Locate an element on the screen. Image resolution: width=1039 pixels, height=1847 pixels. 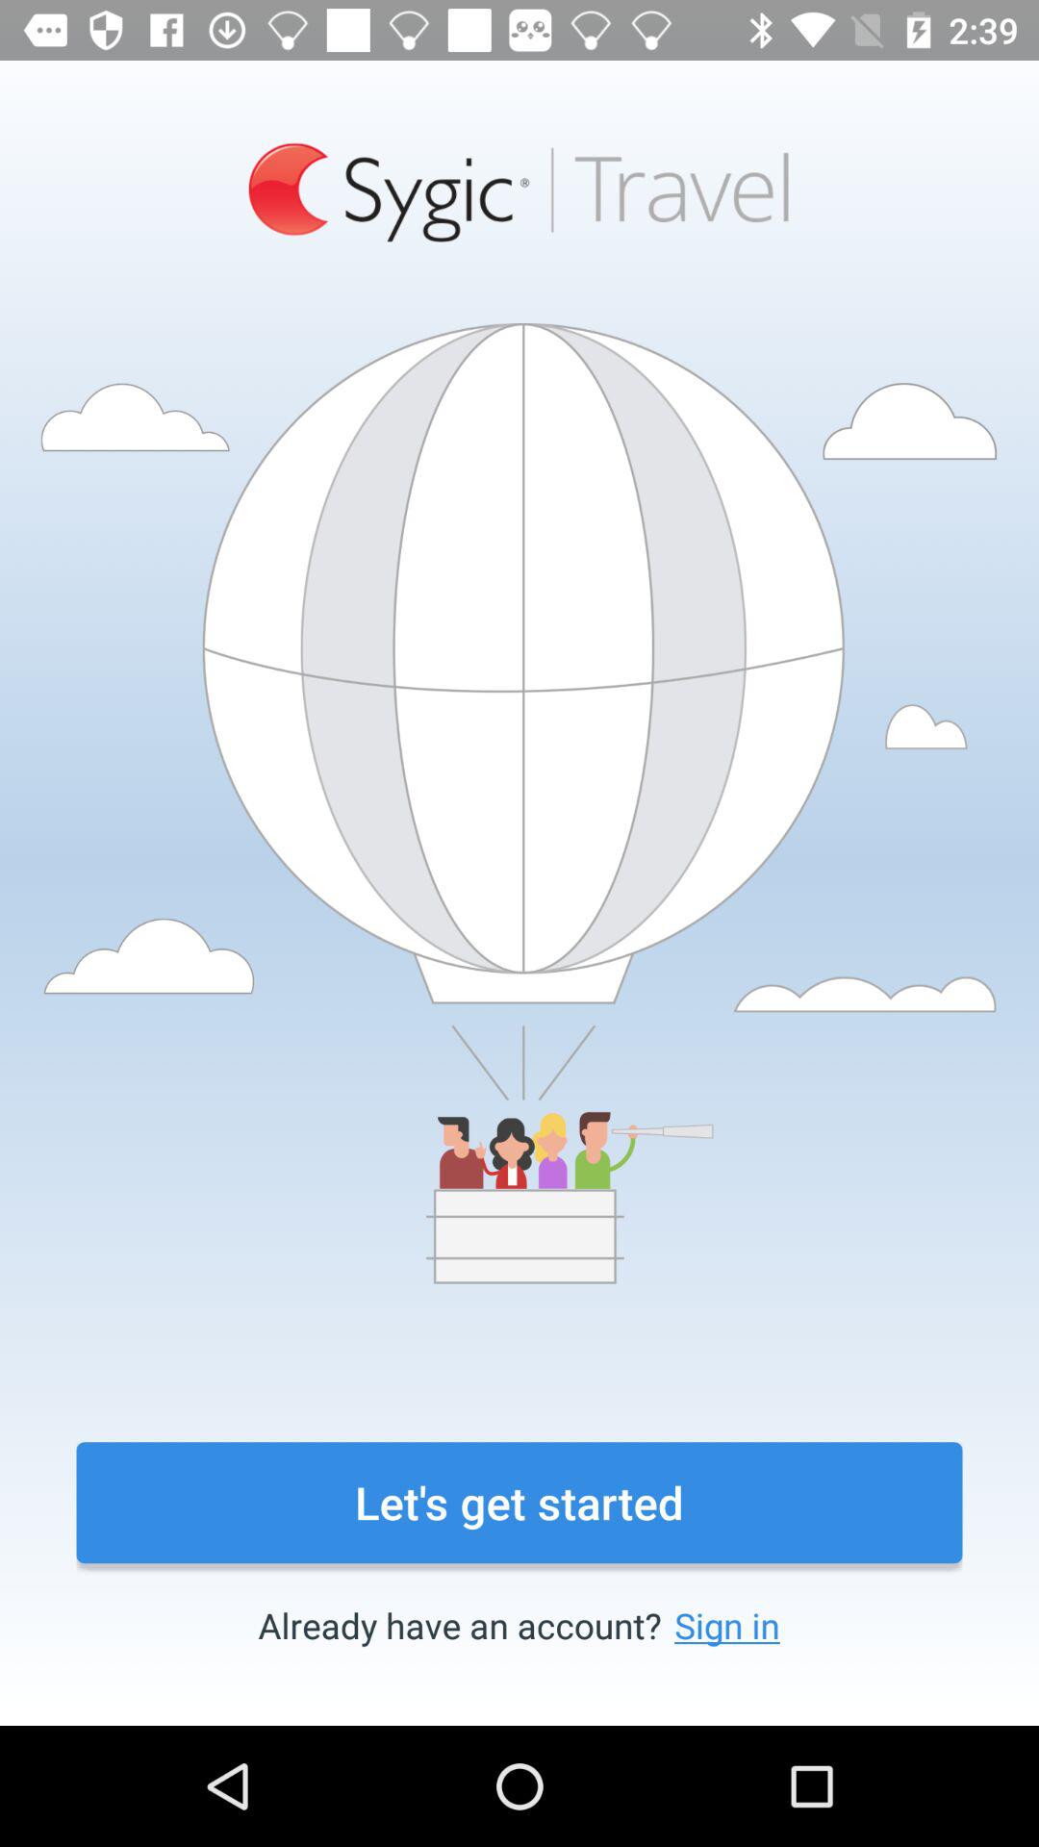
scroll to let s get item is located at coordinates (519, 1503).